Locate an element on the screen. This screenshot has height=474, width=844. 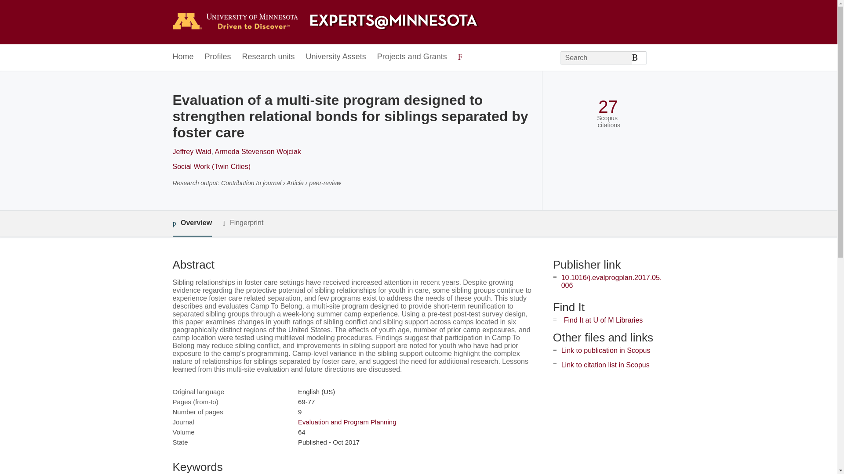
27 is located at coordinates (608, 107).